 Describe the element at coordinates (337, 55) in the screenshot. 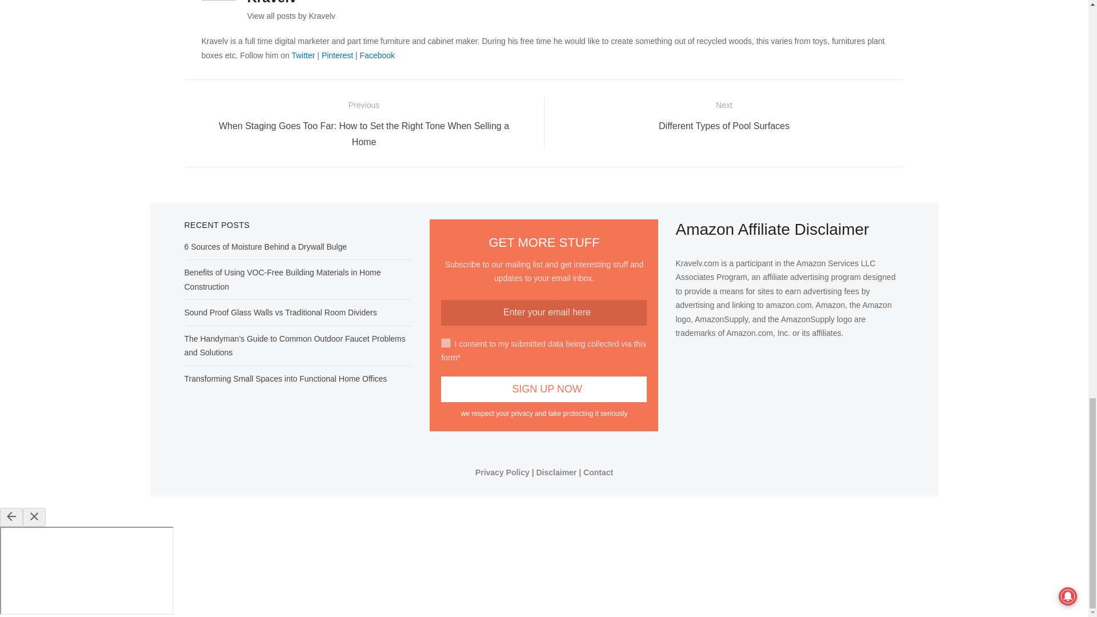

I see `Pinterest` at that location.